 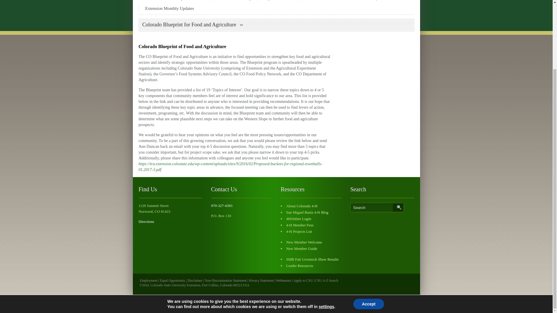 I want to click on SMB Fair Livestock Show Results, so click(x=312, y=259).